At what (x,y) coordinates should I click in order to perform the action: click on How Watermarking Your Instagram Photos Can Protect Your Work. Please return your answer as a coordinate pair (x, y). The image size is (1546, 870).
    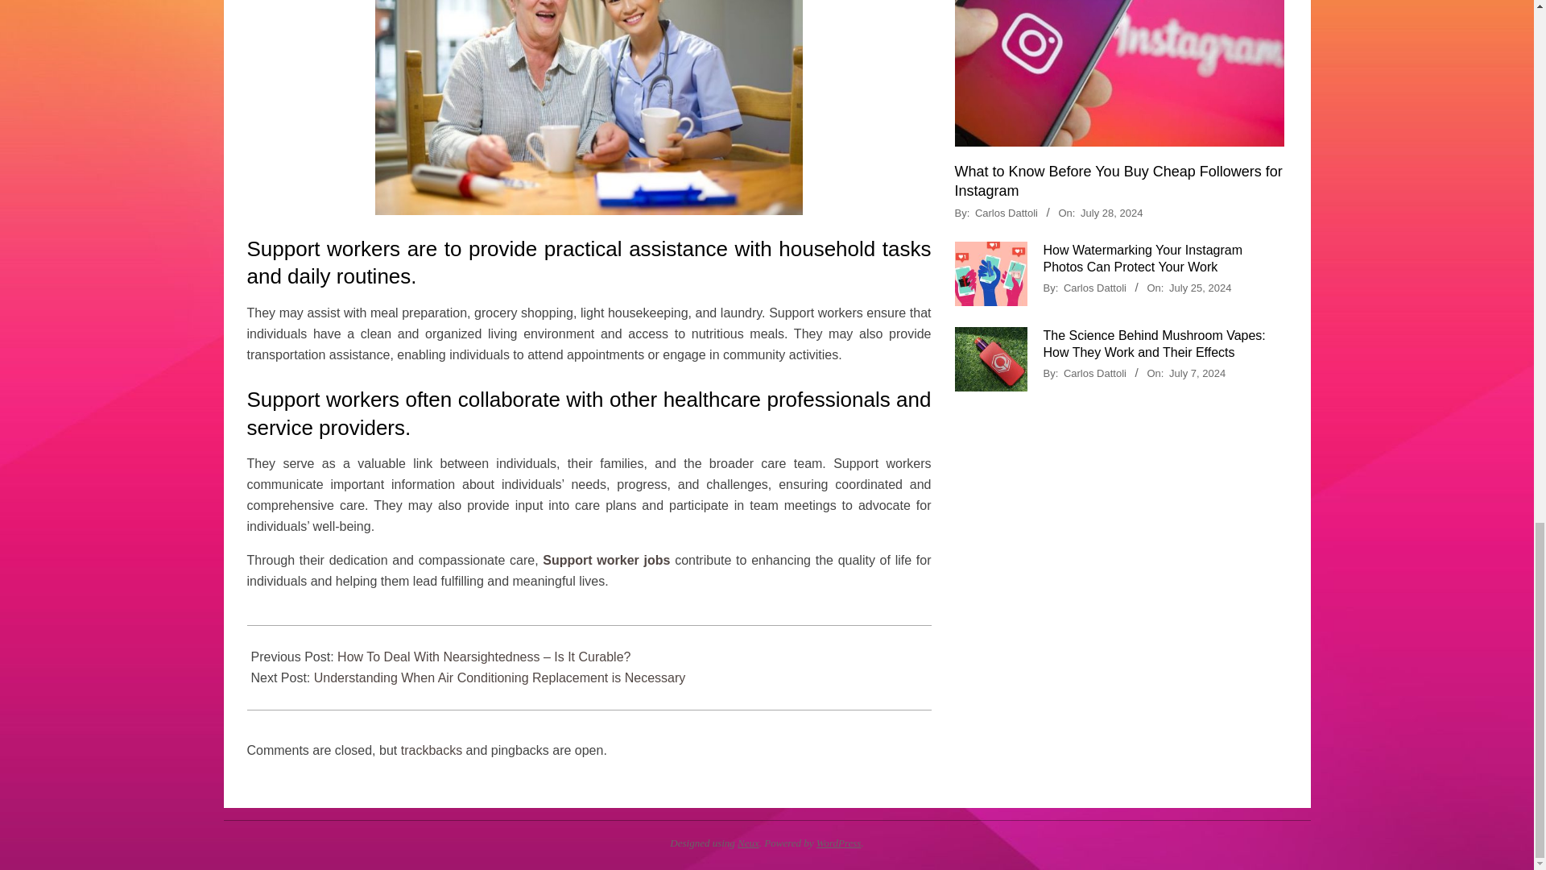
    Looking at the image, I should click on (1143, 259).